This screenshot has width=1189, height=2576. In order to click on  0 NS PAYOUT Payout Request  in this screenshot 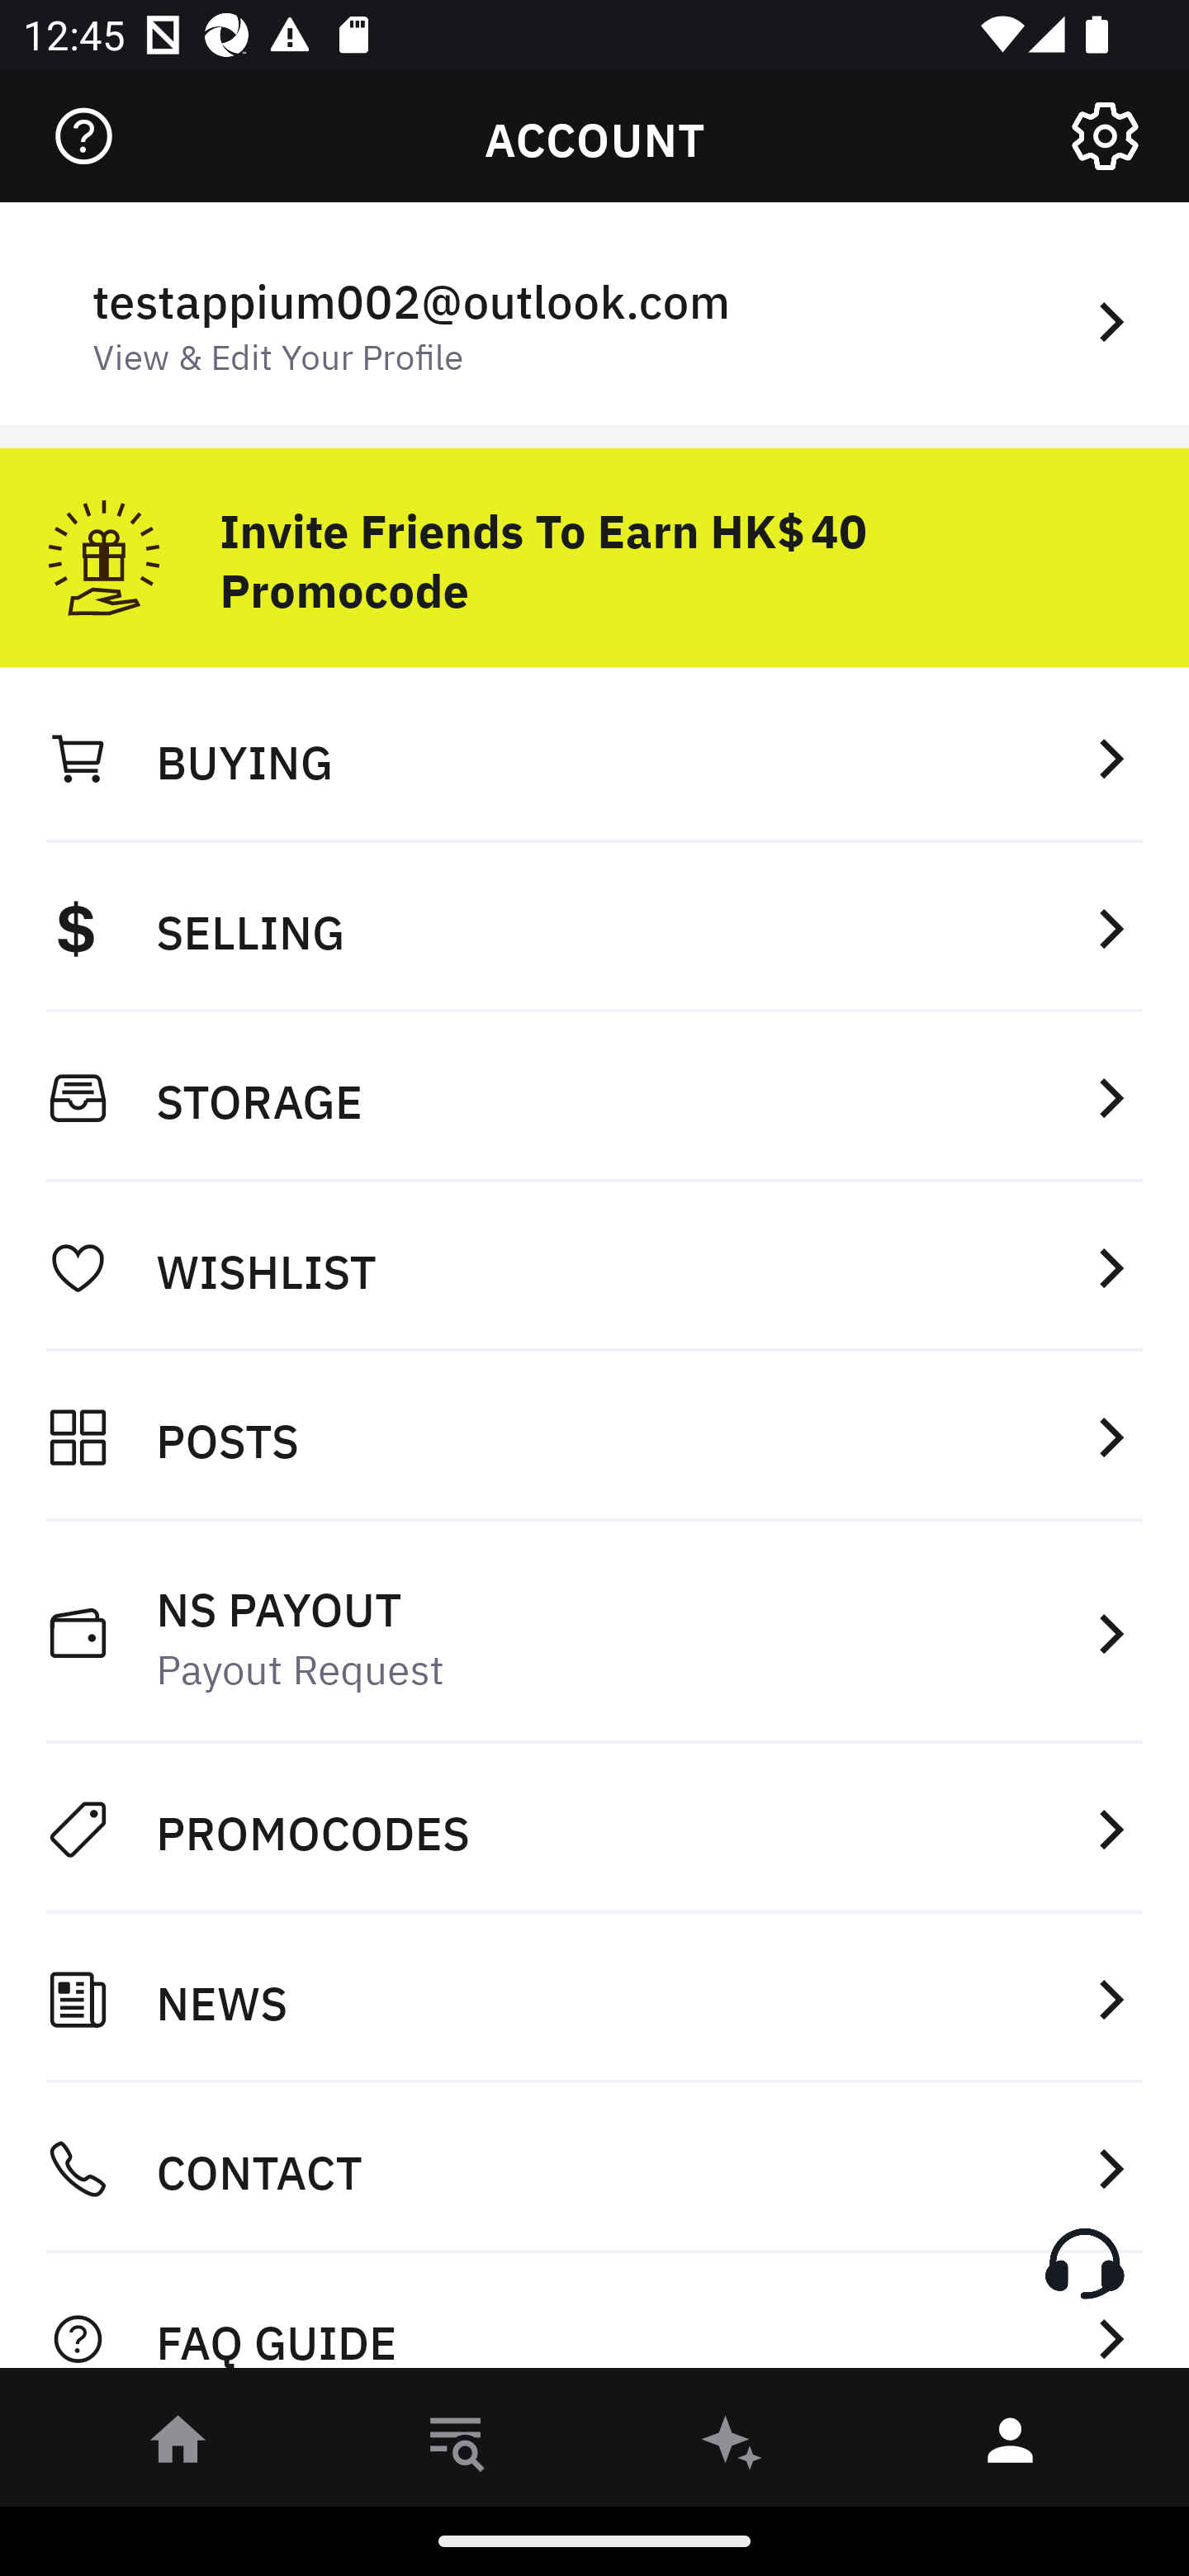, I will do `click(594, 1633)`.